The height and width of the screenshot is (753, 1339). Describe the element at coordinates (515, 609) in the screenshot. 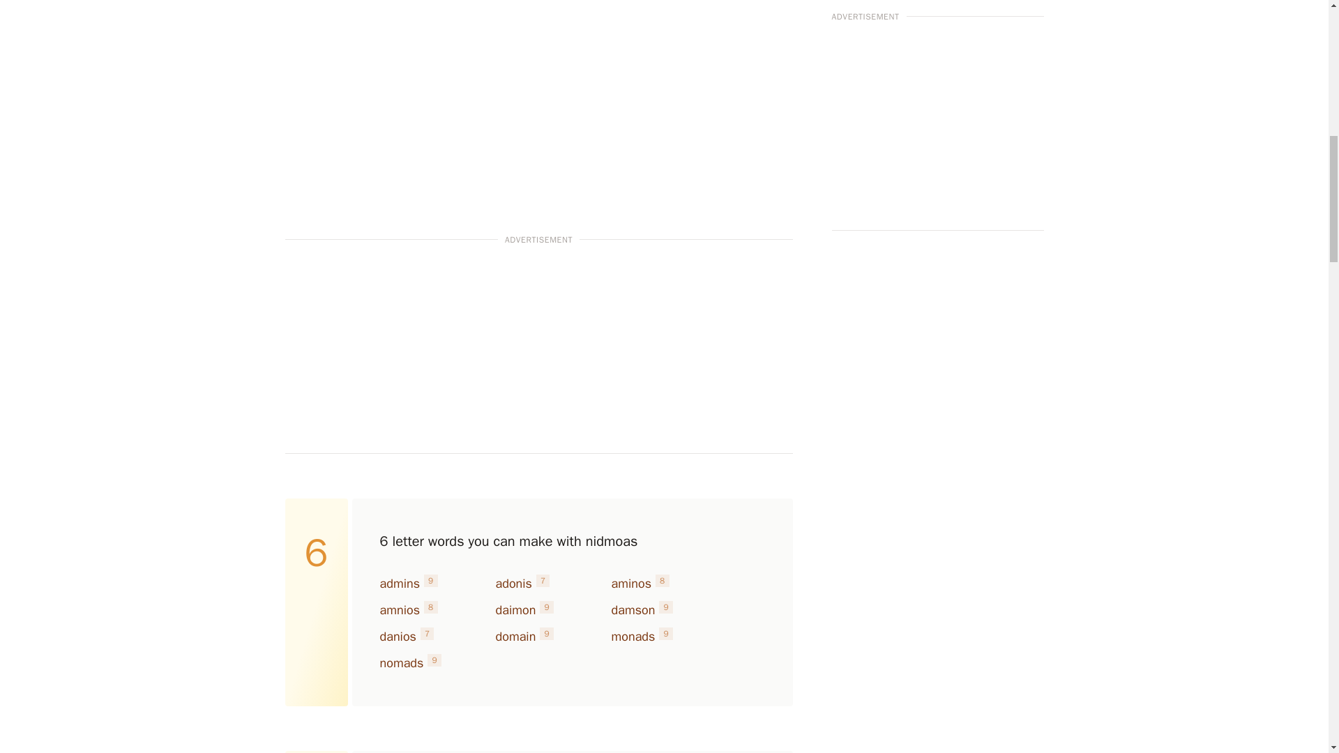

I see `daimon` at that location.